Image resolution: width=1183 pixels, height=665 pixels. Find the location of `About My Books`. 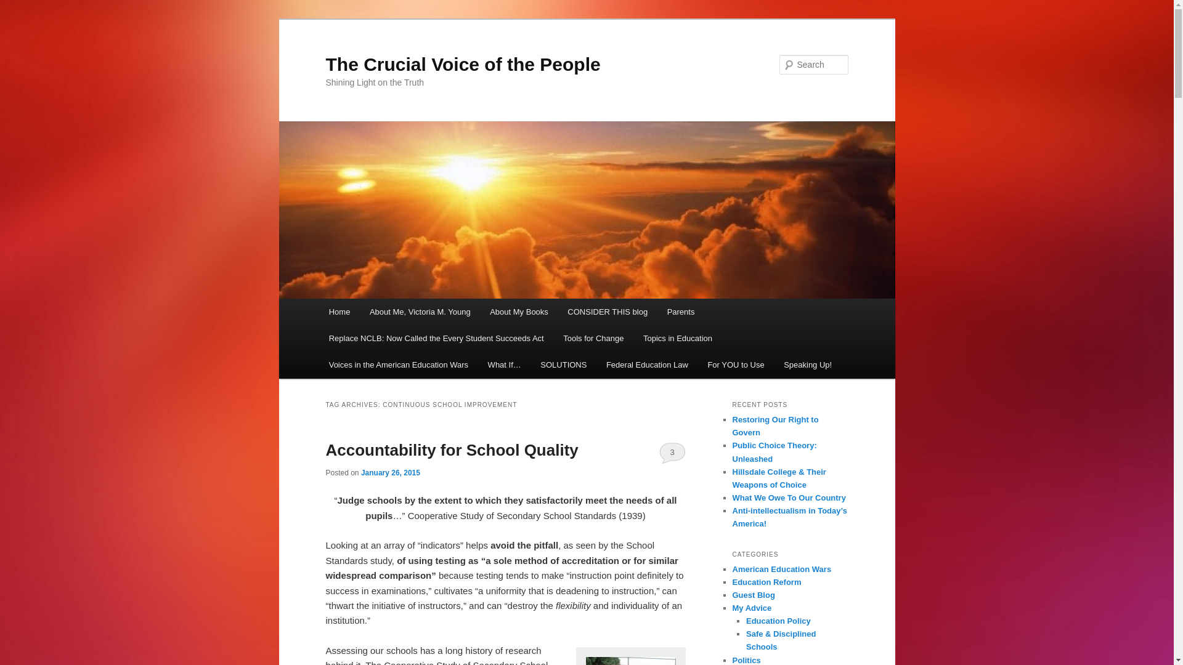

About My Books is located at coordinates (519, 312).